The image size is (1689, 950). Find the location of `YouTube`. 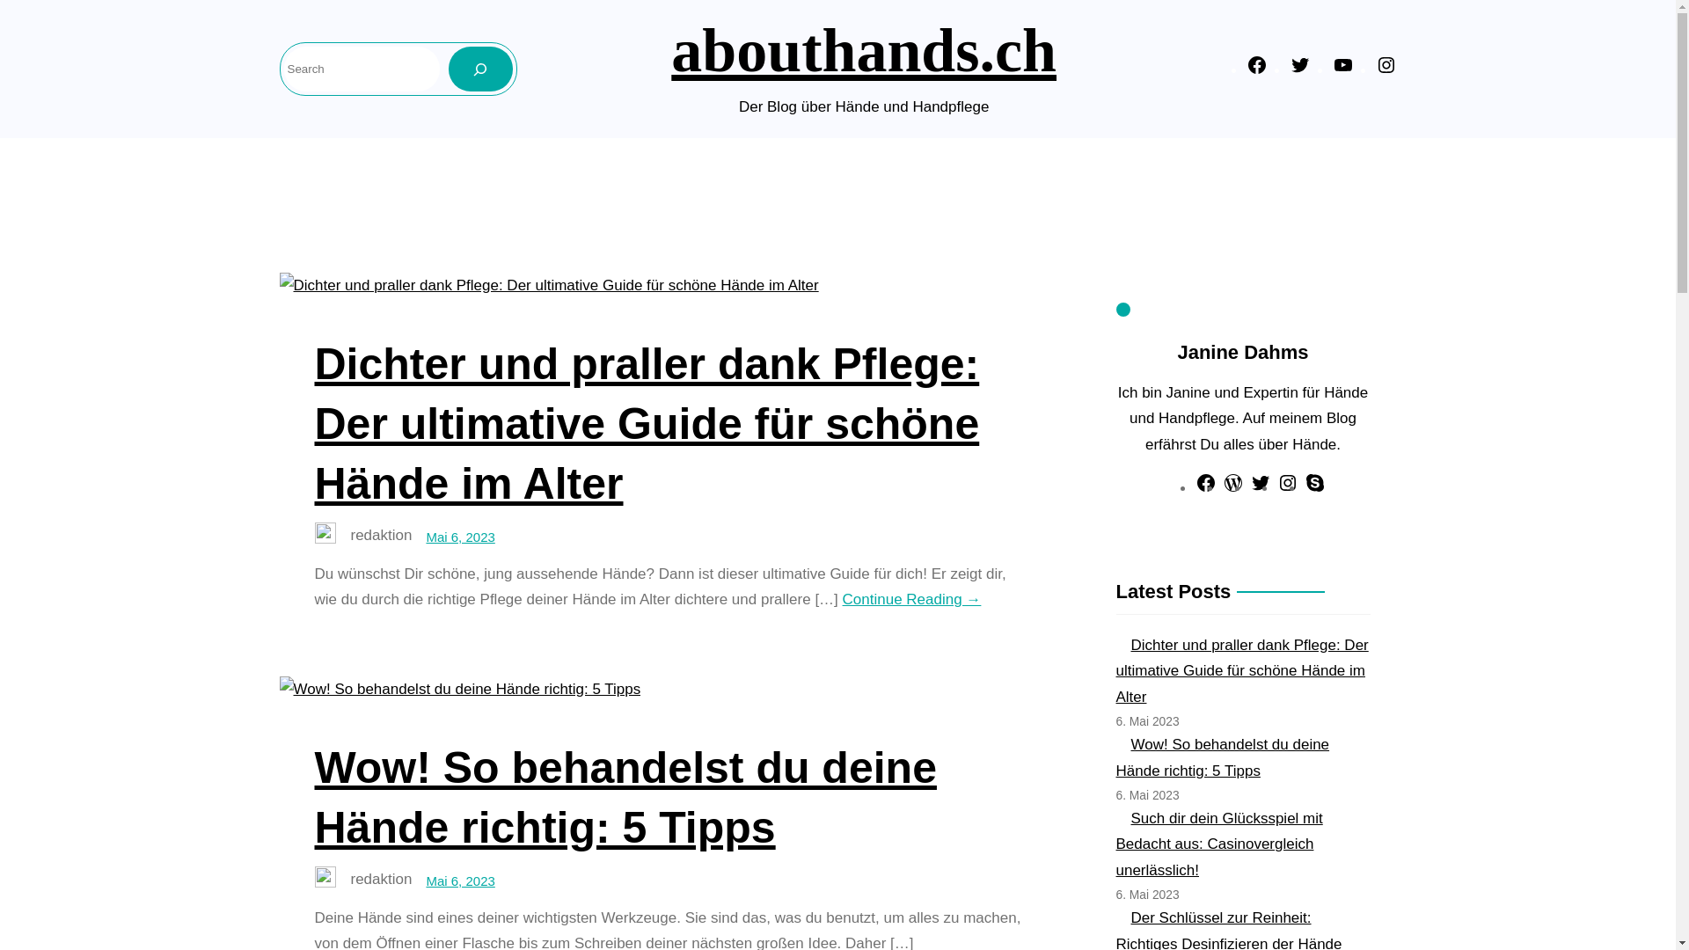

YouTube is located at coordinates (1342, 70).